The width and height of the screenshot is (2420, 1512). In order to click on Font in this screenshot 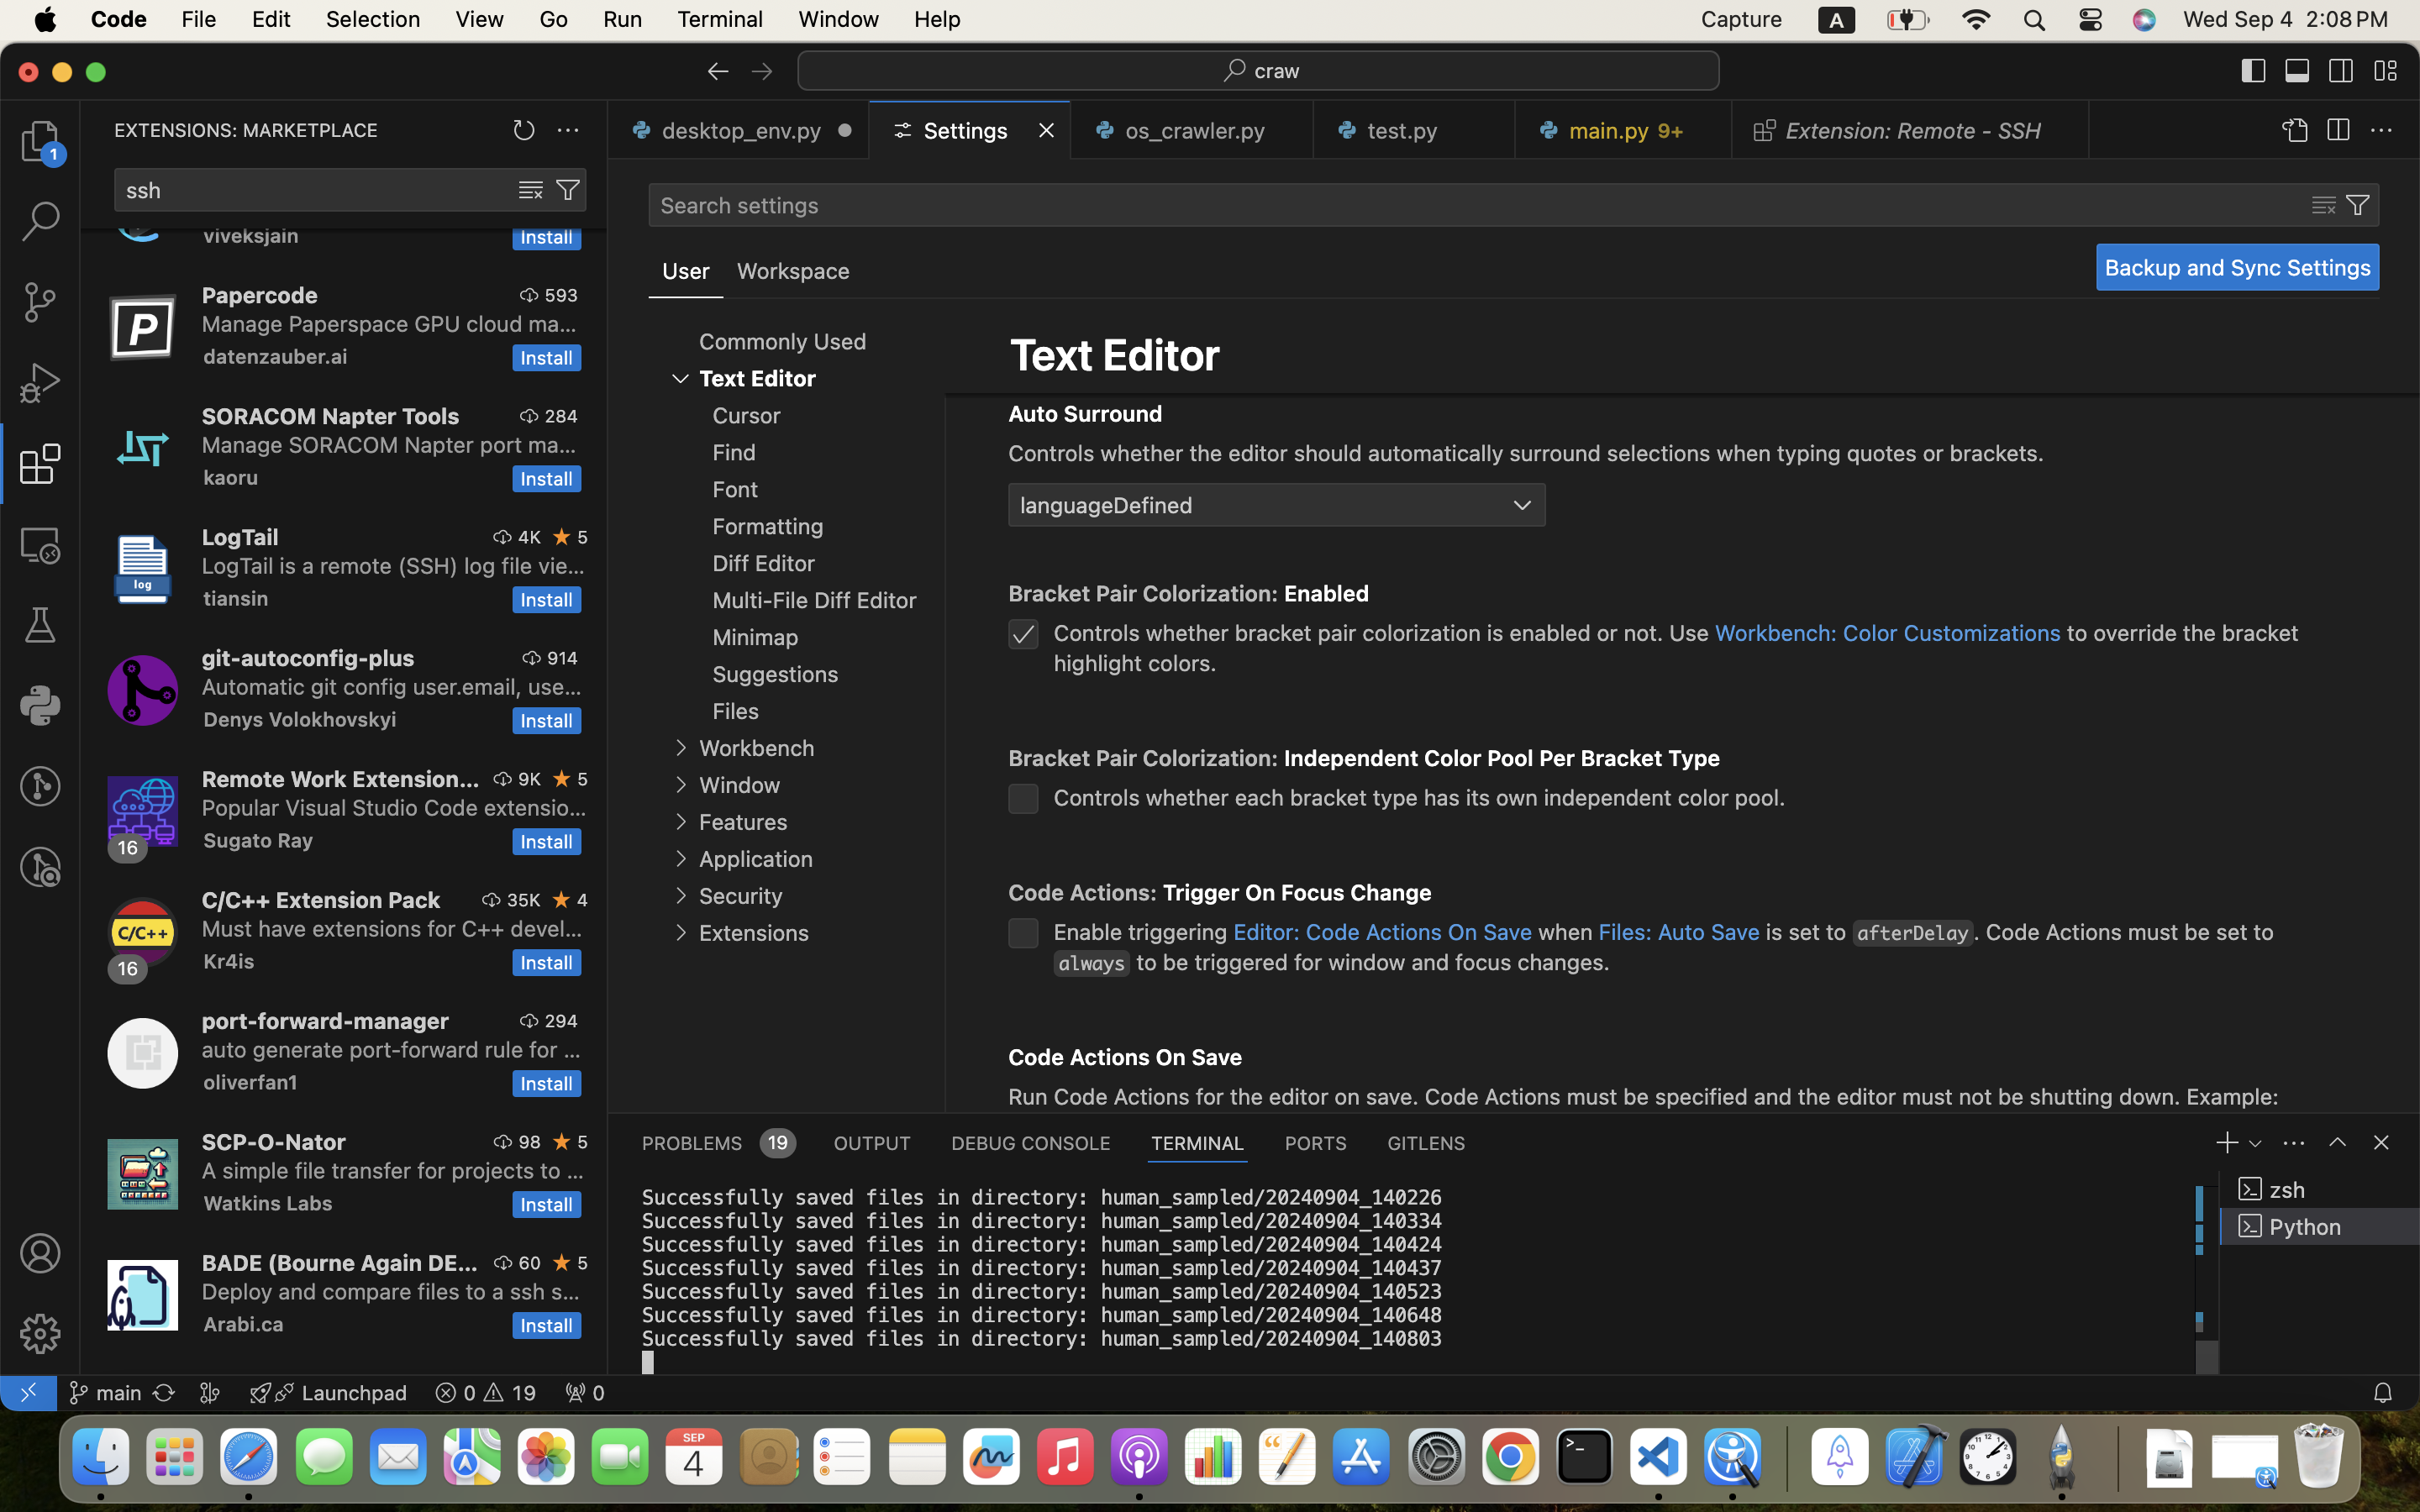, I will do `click(736, 490)`.